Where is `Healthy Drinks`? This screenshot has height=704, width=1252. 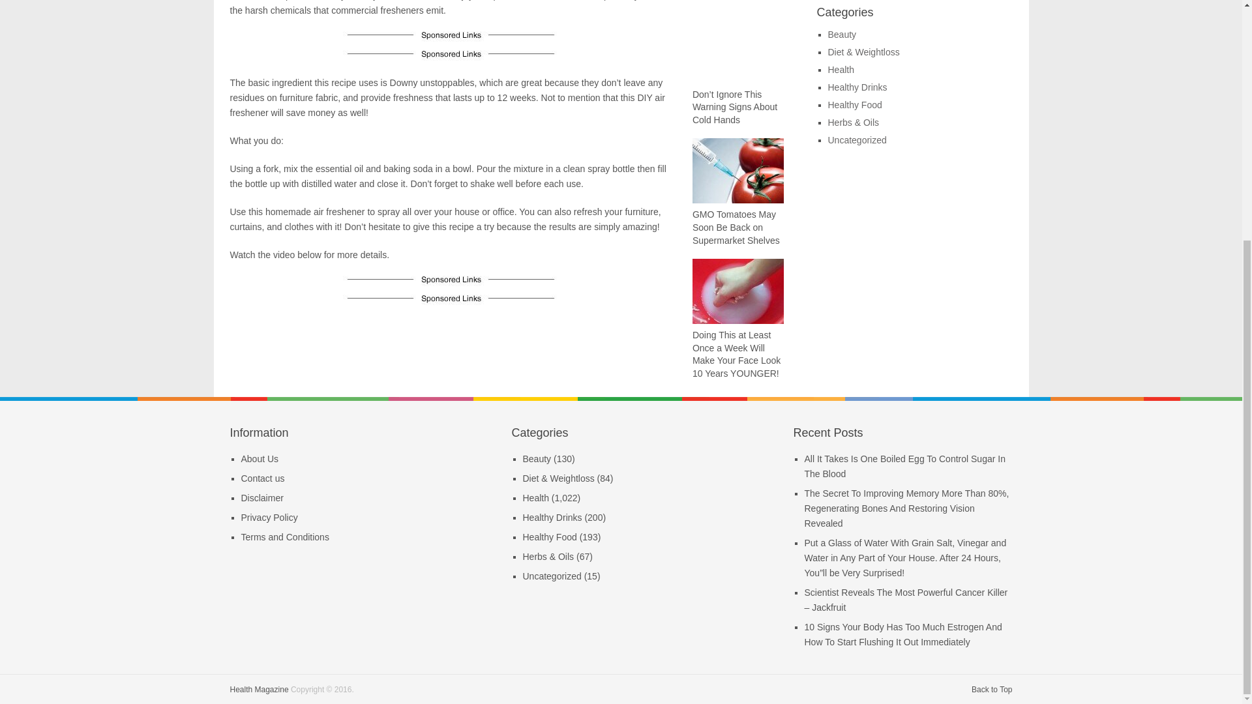
Healthy Drinks is located at coordinates (552, 518).